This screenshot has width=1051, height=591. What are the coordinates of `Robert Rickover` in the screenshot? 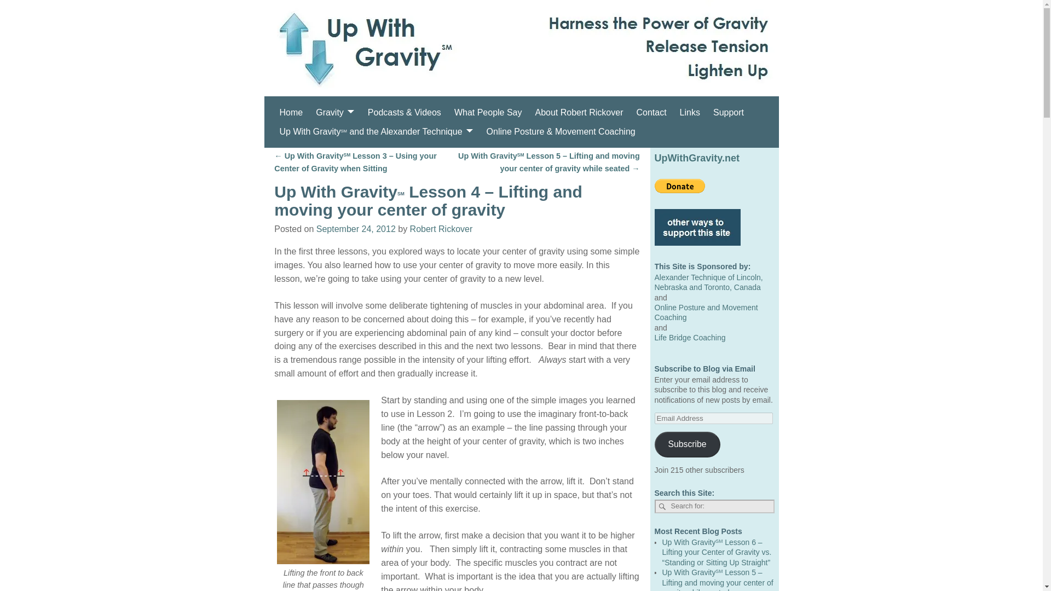 It's located at (441, 229).